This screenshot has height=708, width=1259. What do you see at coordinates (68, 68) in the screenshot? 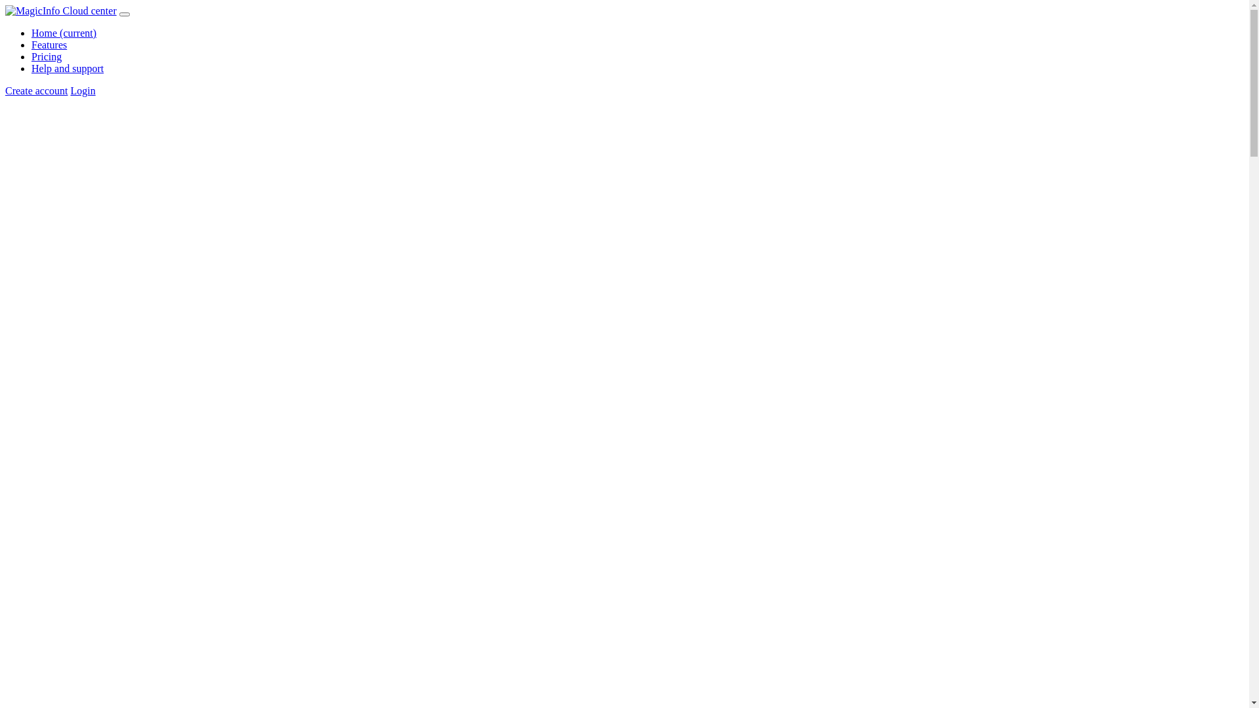
I see `Help and support` at bounding box center [68, 68].